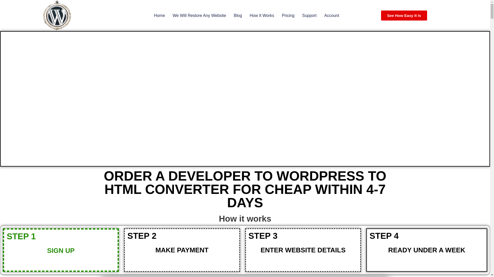 This screenshot has width=494, height=277. What do you see at coordinates (199, 15) in the screenshot?
I see `We Will Restore Any Website` at bounding box center [199, 15].